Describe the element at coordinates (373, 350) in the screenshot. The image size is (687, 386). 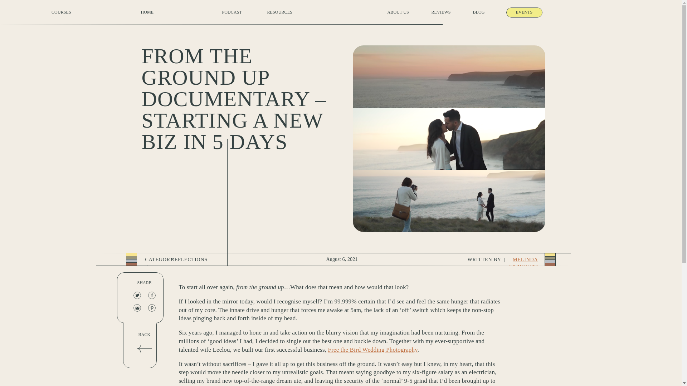
I see `Free the Bird Wedding Photography` at that location.